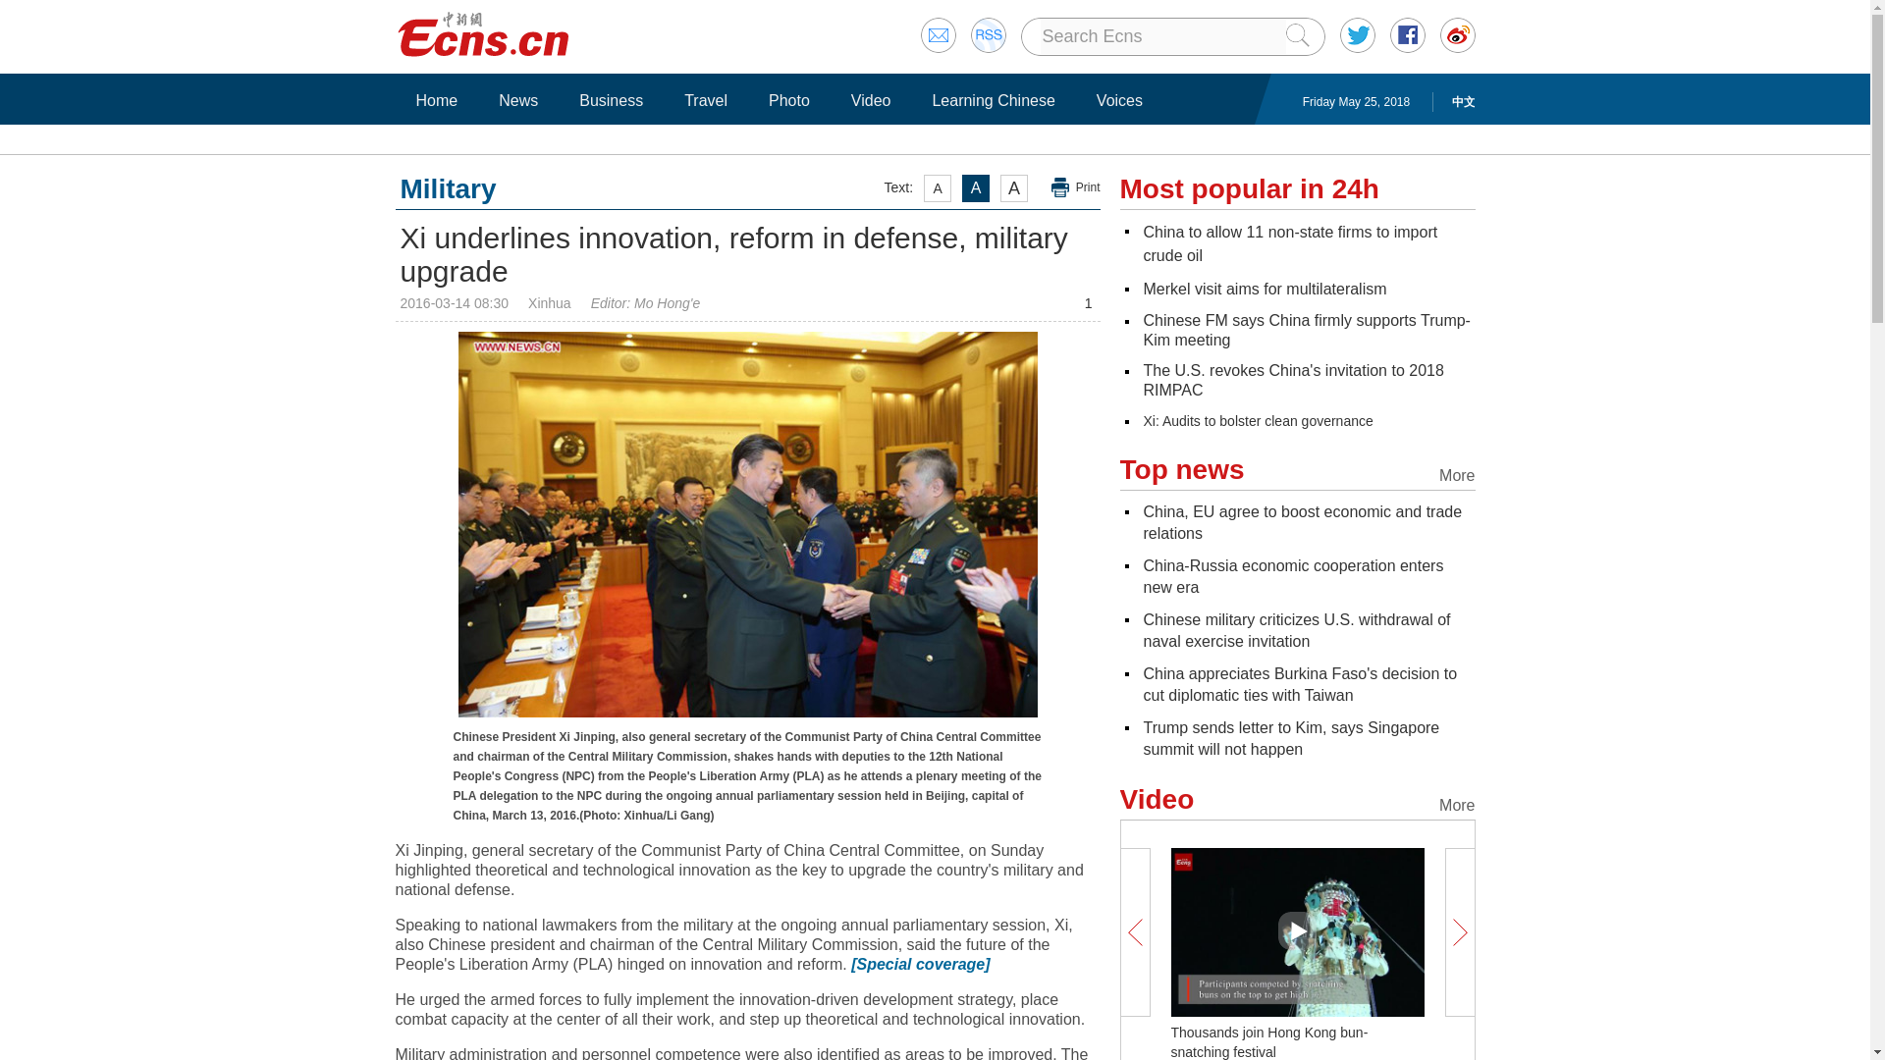 The height and width of the screenshot is (1060, 1885). Describe the element at coordinates (436, 100) in the screenshot. I see `Home` at that location.